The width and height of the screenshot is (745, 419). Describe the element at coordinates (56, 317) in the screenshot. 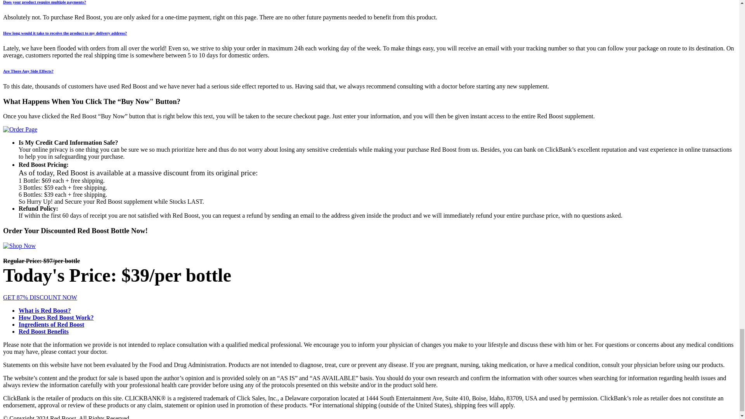

I see `How Does Red Boost Work?` at that location.